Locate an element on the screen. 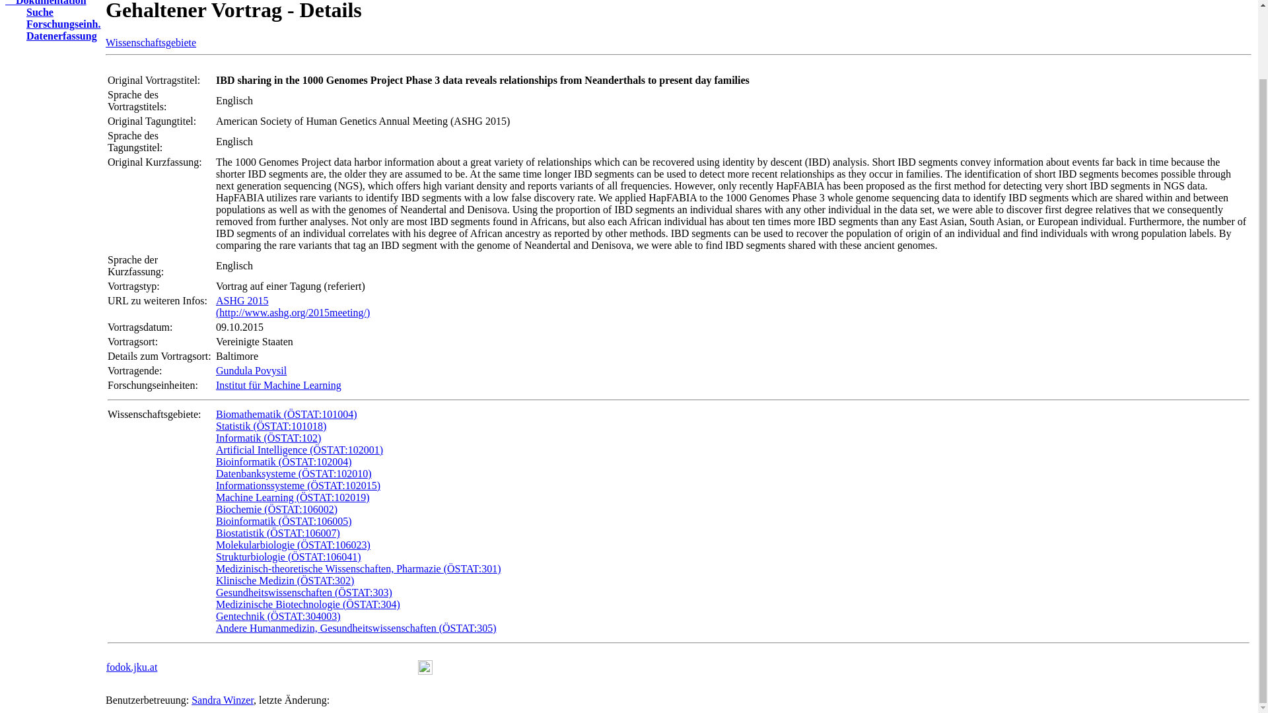  Wissenschaftsgebiete is located at coordinates (151, 42).